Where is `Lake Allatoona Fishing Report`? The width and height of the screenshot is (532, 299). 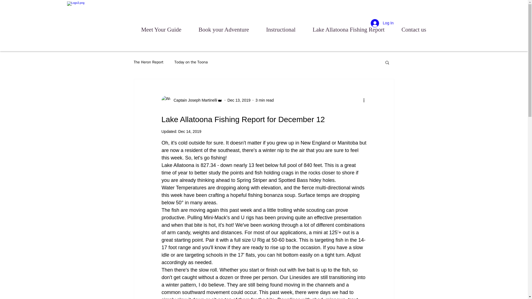 Lake Allatoona Fishing Report is located at coordinates (349, 27).